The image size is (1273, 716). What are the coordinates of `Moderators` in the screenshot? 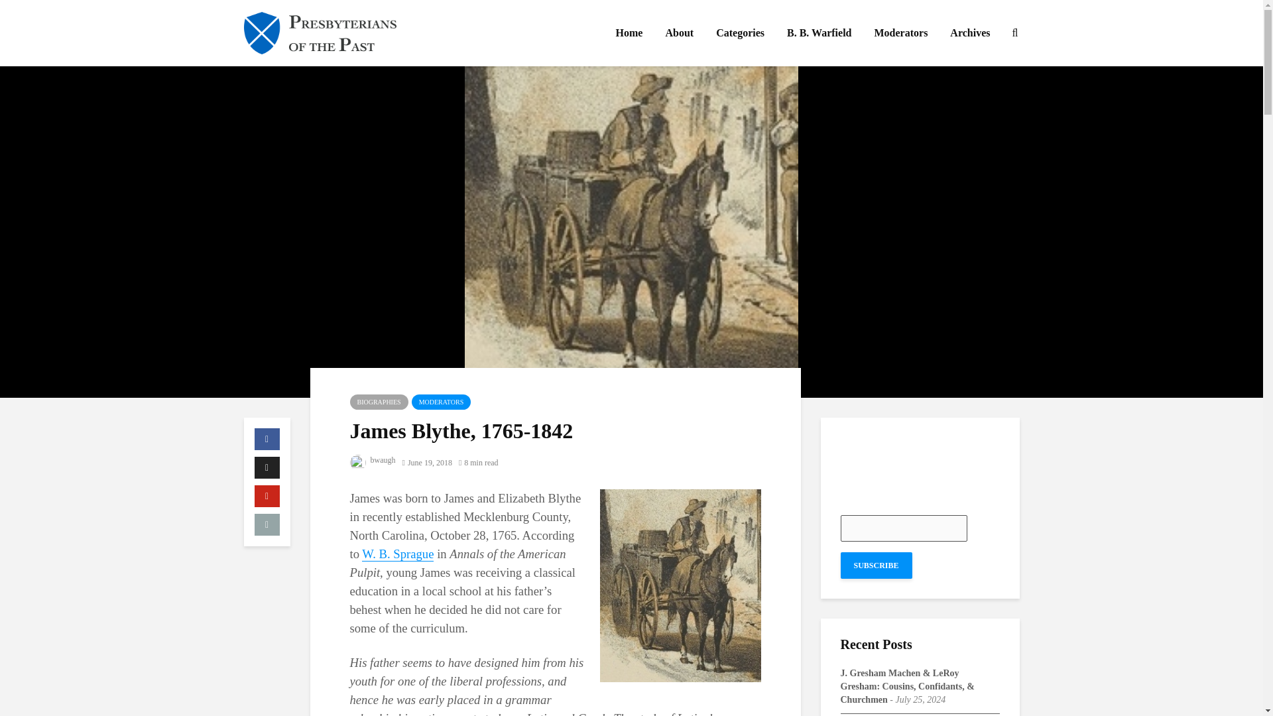 It's located at (901, 33).